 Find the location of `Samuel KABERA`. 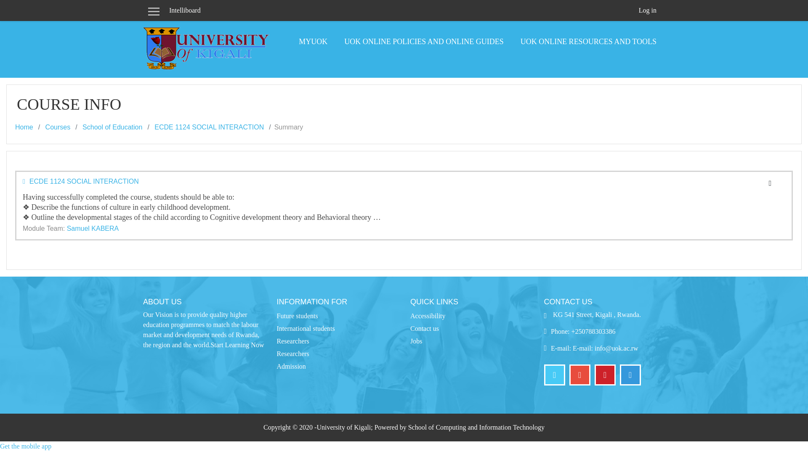

Samuel KABERA is located at coordinates (93, 228).